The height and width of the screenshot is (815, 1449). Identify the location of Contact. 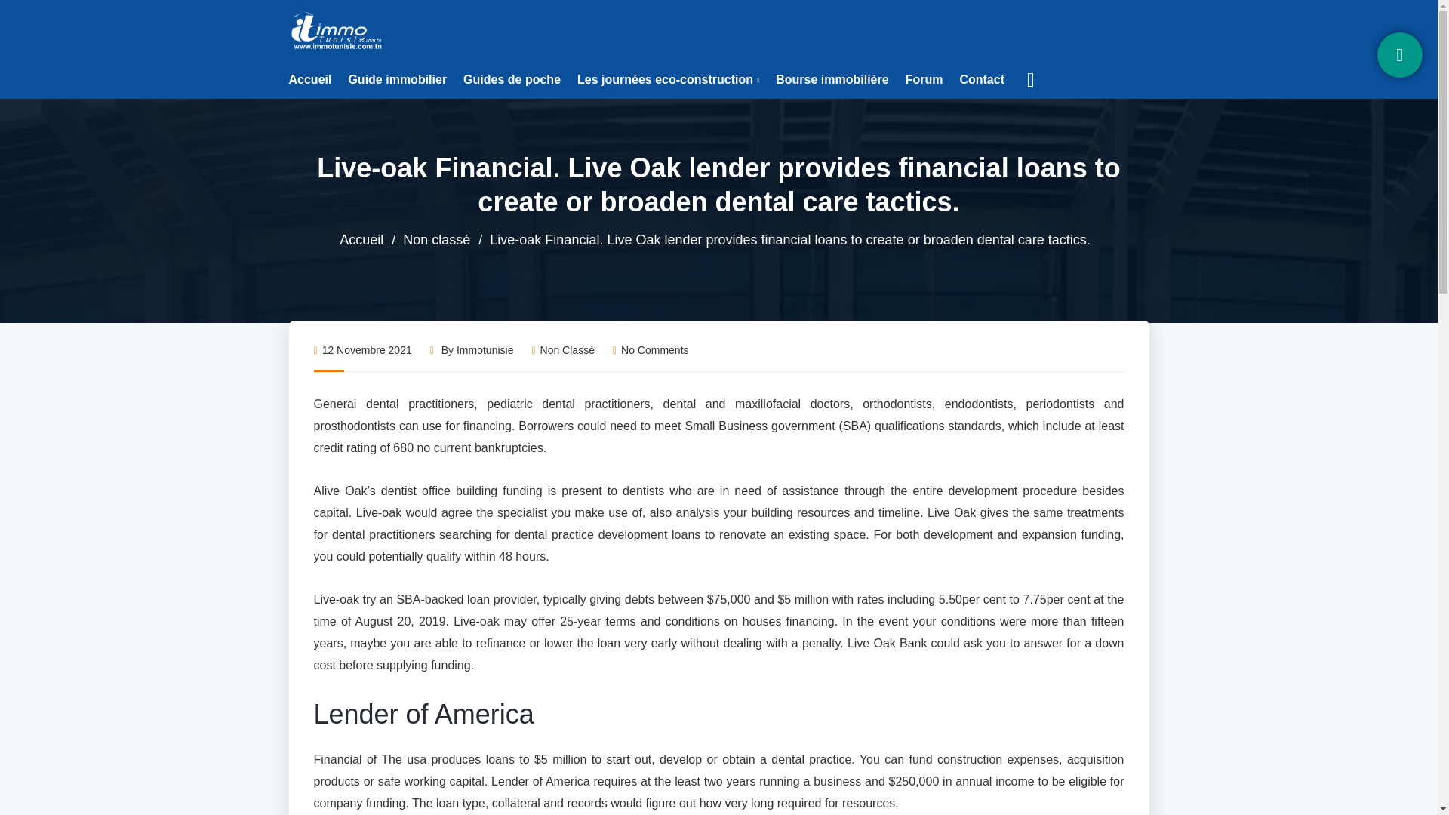
(981, 80).